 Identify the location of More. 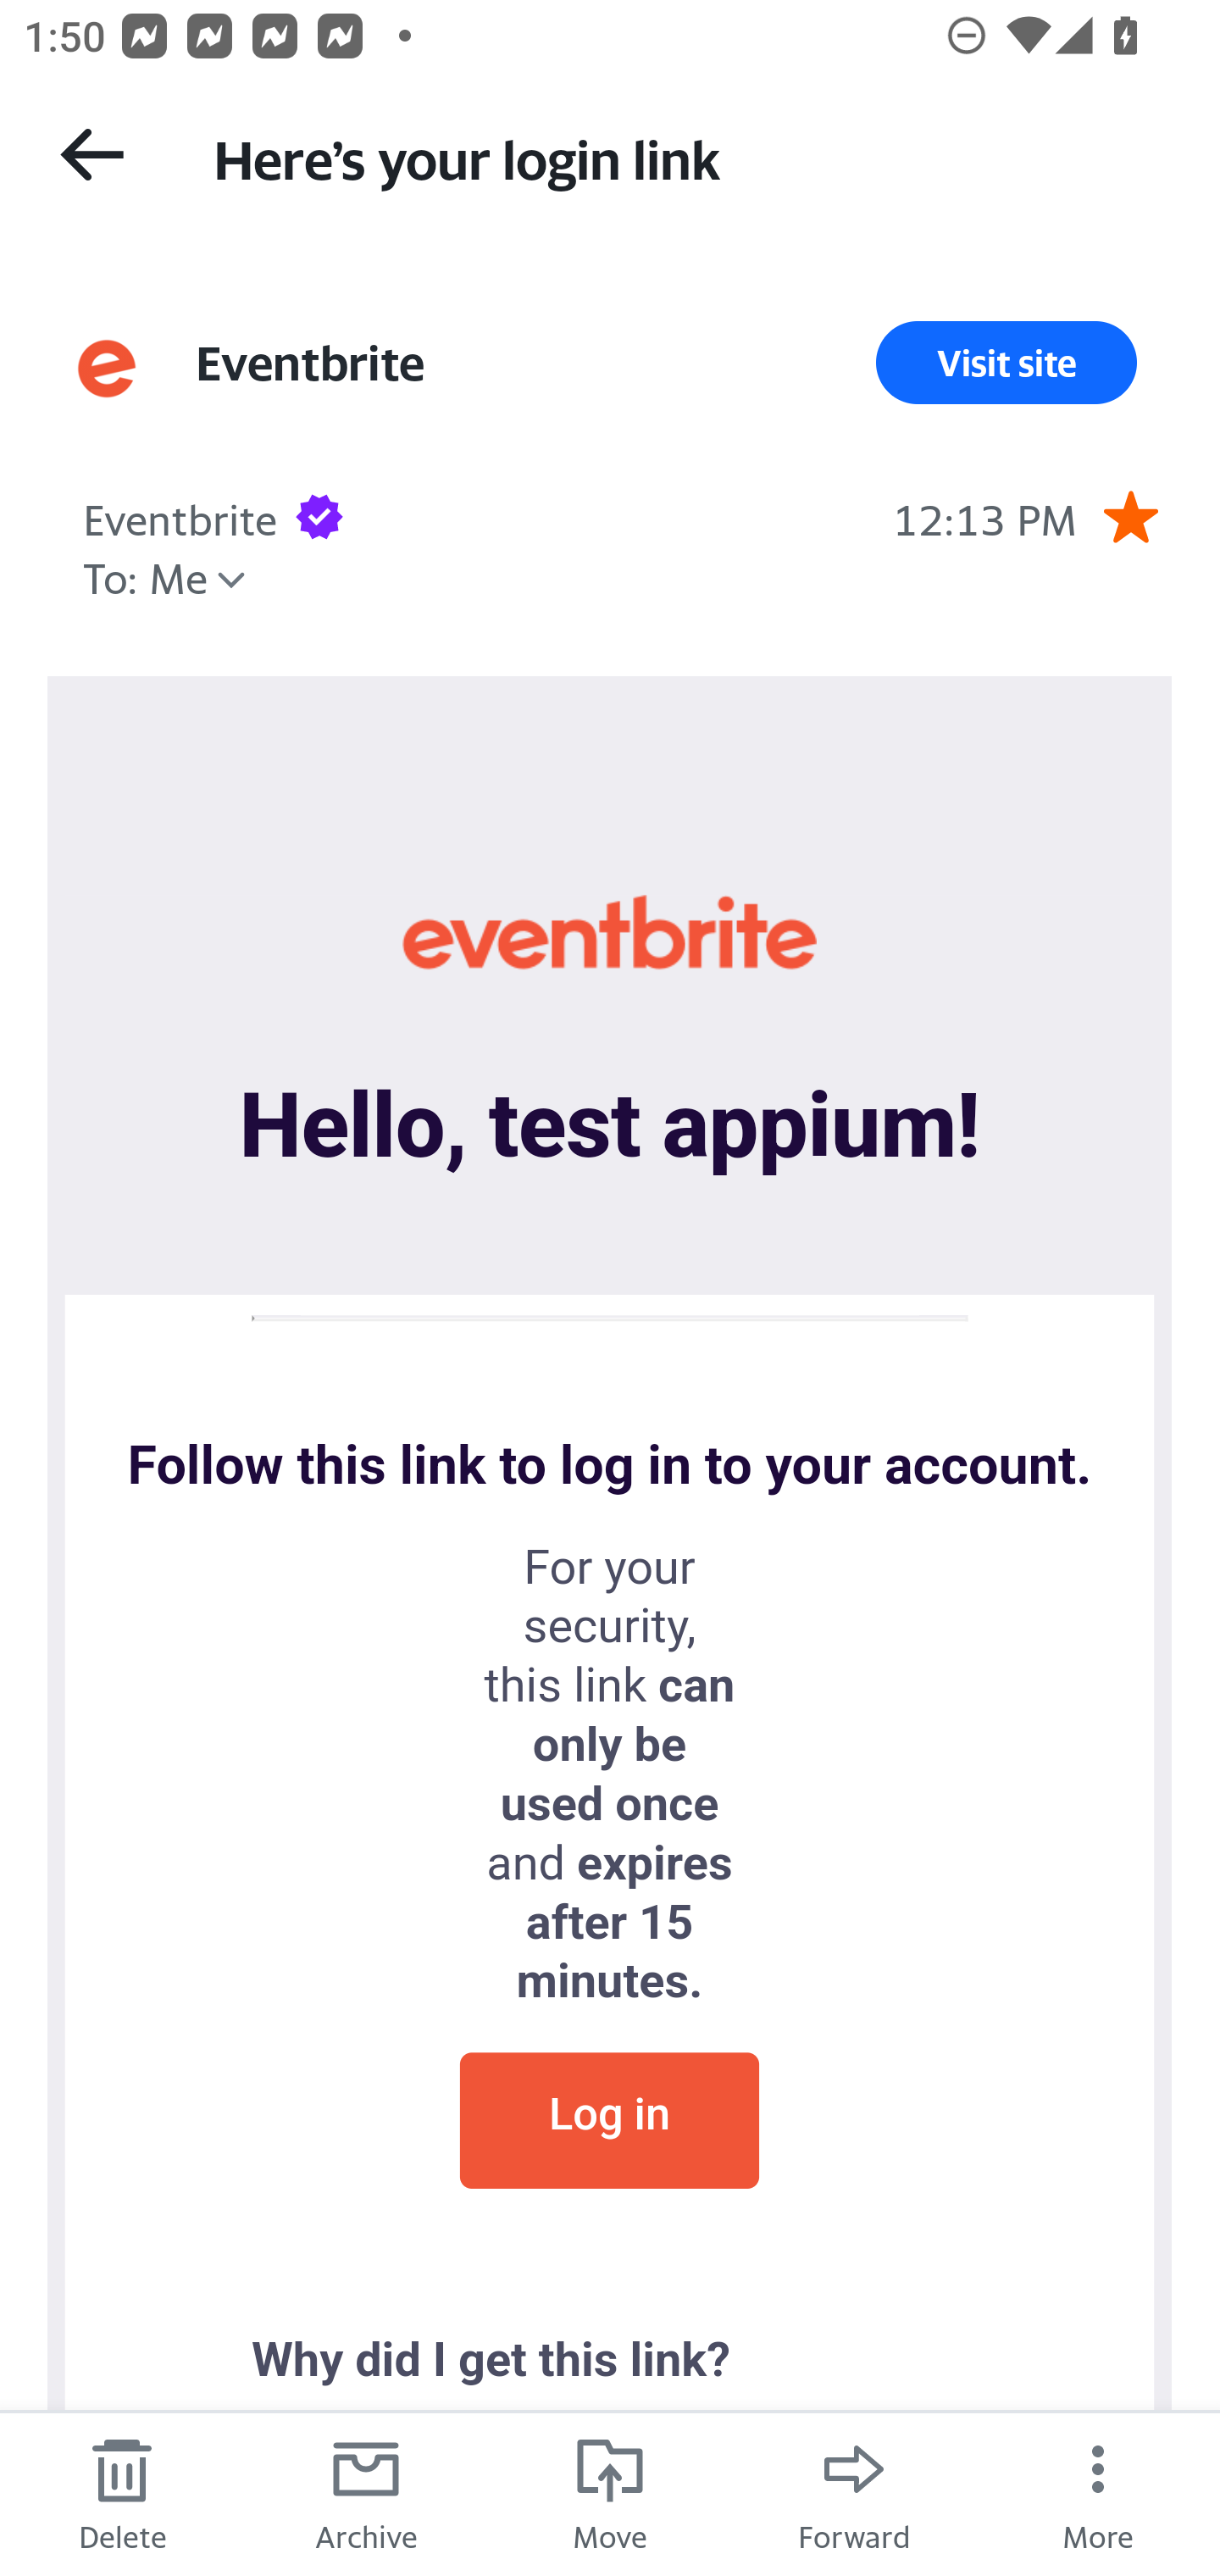
(1098, 2493).